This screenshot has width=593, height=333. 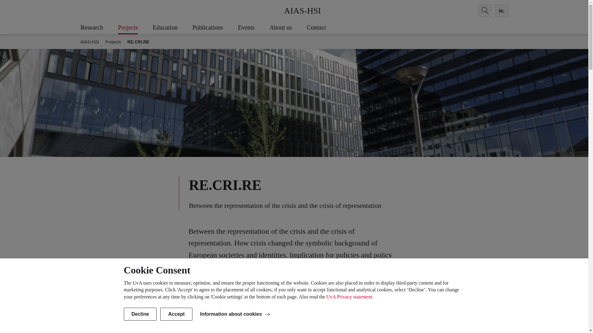 I want to click on Research, so click(x=99, y=28).